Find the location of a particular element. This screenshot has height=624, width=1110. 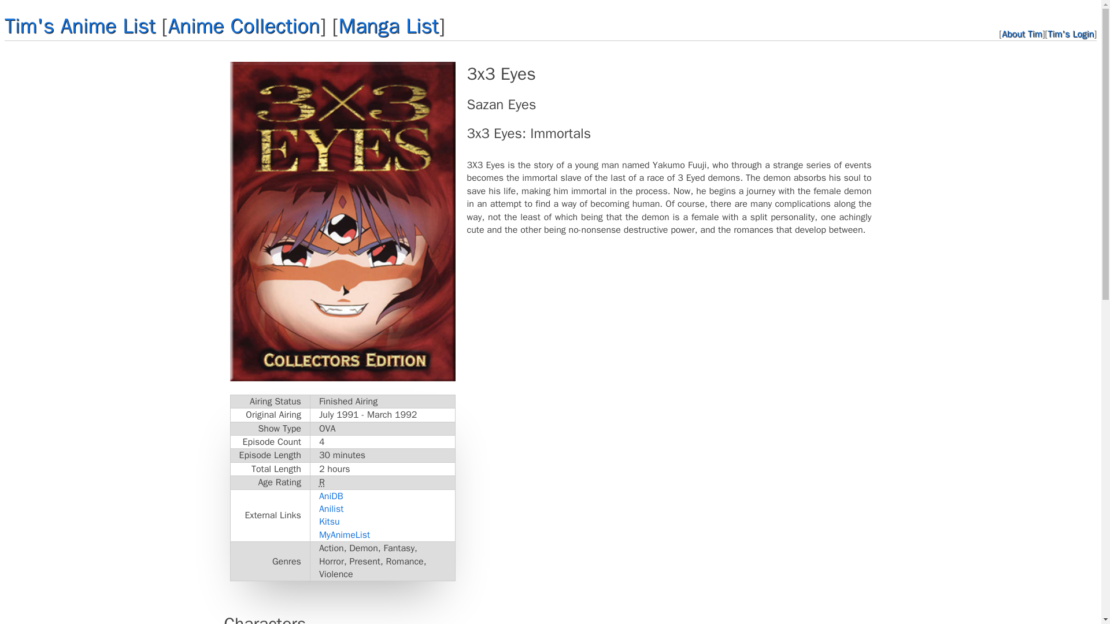

Manga List is located at coordinates (388, 25).